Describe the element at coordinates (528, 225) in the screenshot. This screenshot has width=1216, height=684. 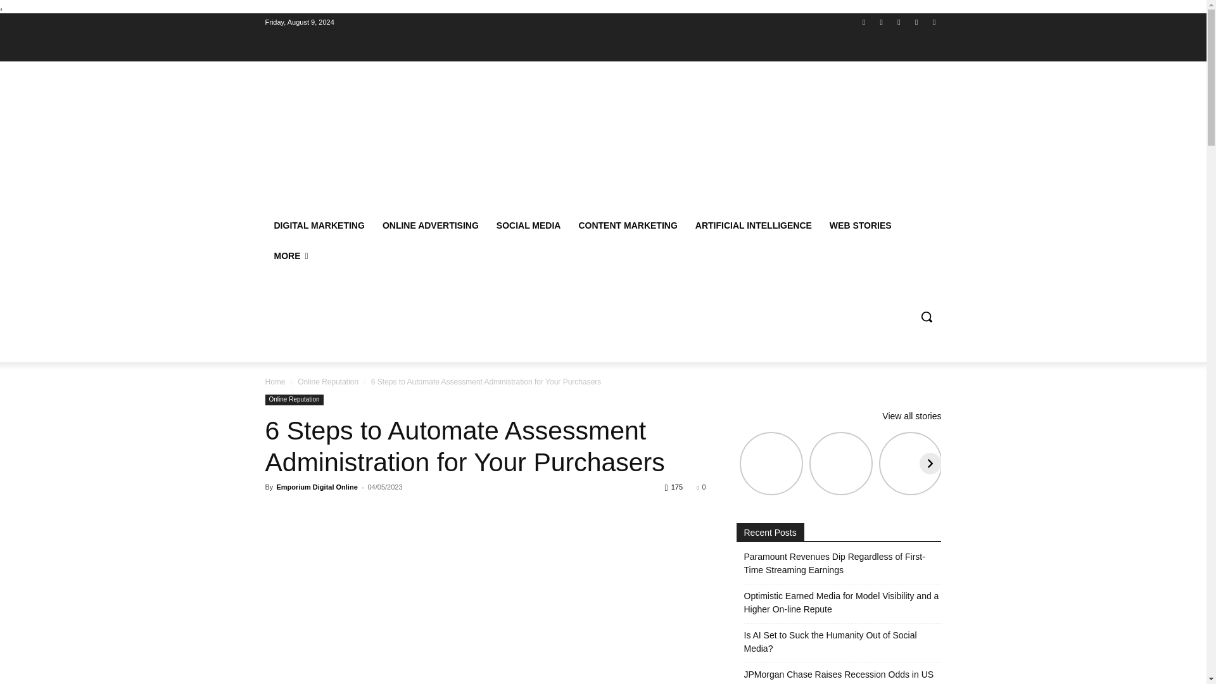
I see `SOCIAL MEDIA` at that location.